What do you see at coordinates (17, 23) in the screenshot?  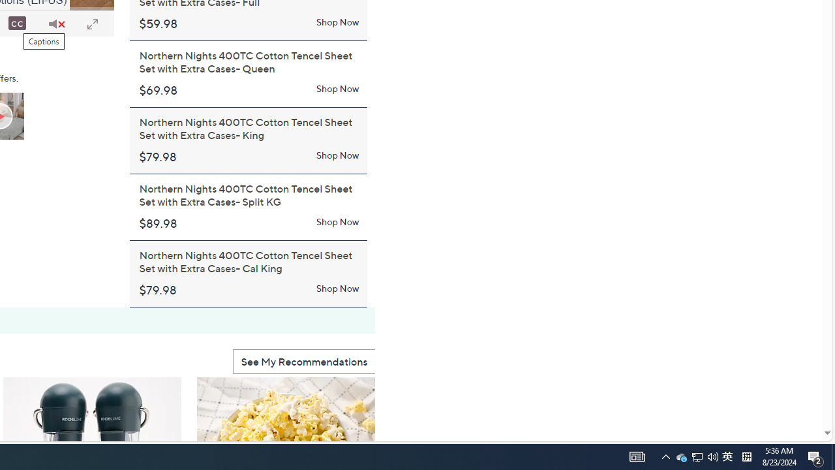 I see `Captions` at bounding box center [17, 23].